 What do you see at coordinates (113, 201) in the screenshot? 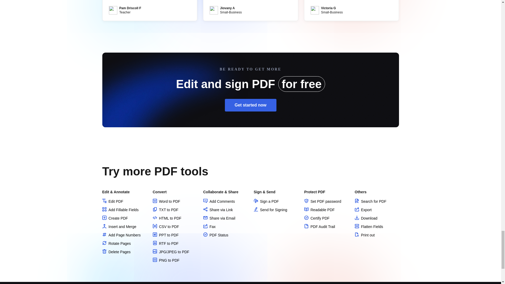
I see `Edit PDF` at bounding box center [113, 201].